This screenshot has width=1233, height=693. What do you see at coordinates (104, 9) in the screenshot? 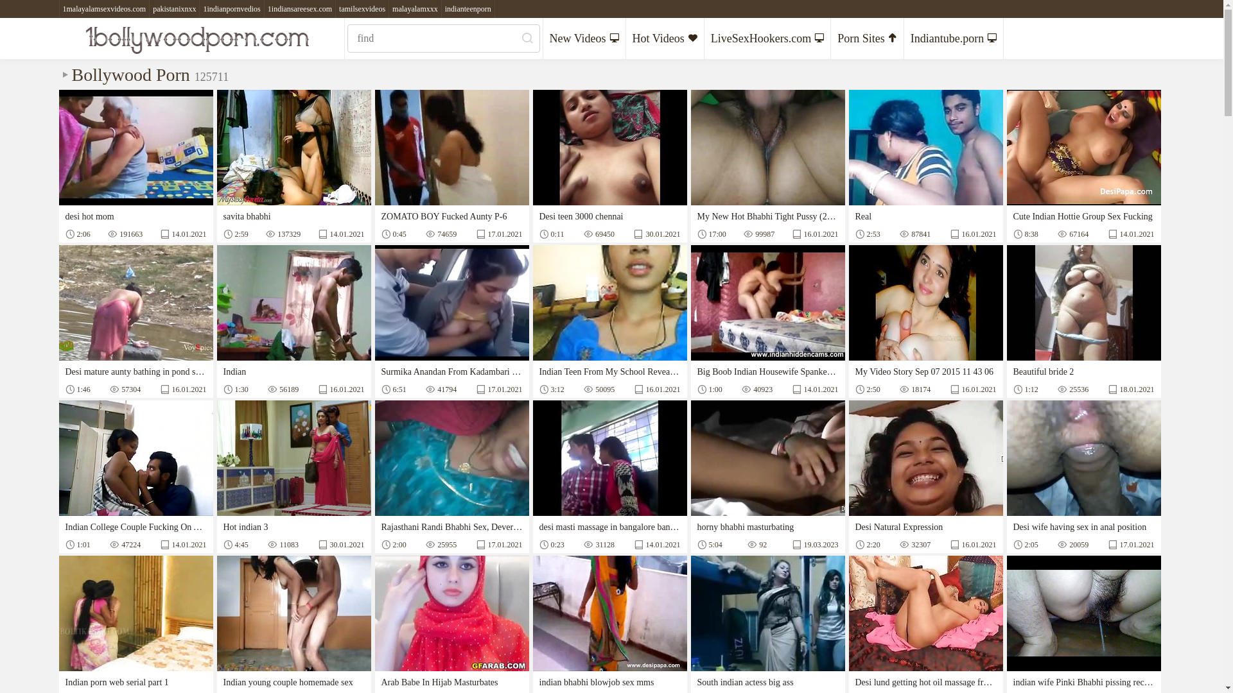
I see `1malayalamsexvideos.com` at bounding box center [104, 9].